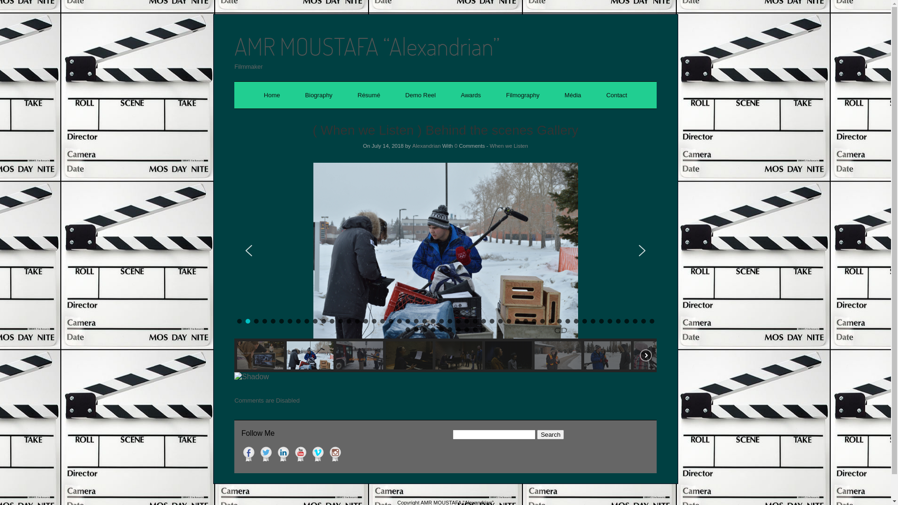 This screenshot has width=898, height=505. Describe the element at coordinates (249, 454) in the screenshot. I see `Follow us on Facebook` at that location.